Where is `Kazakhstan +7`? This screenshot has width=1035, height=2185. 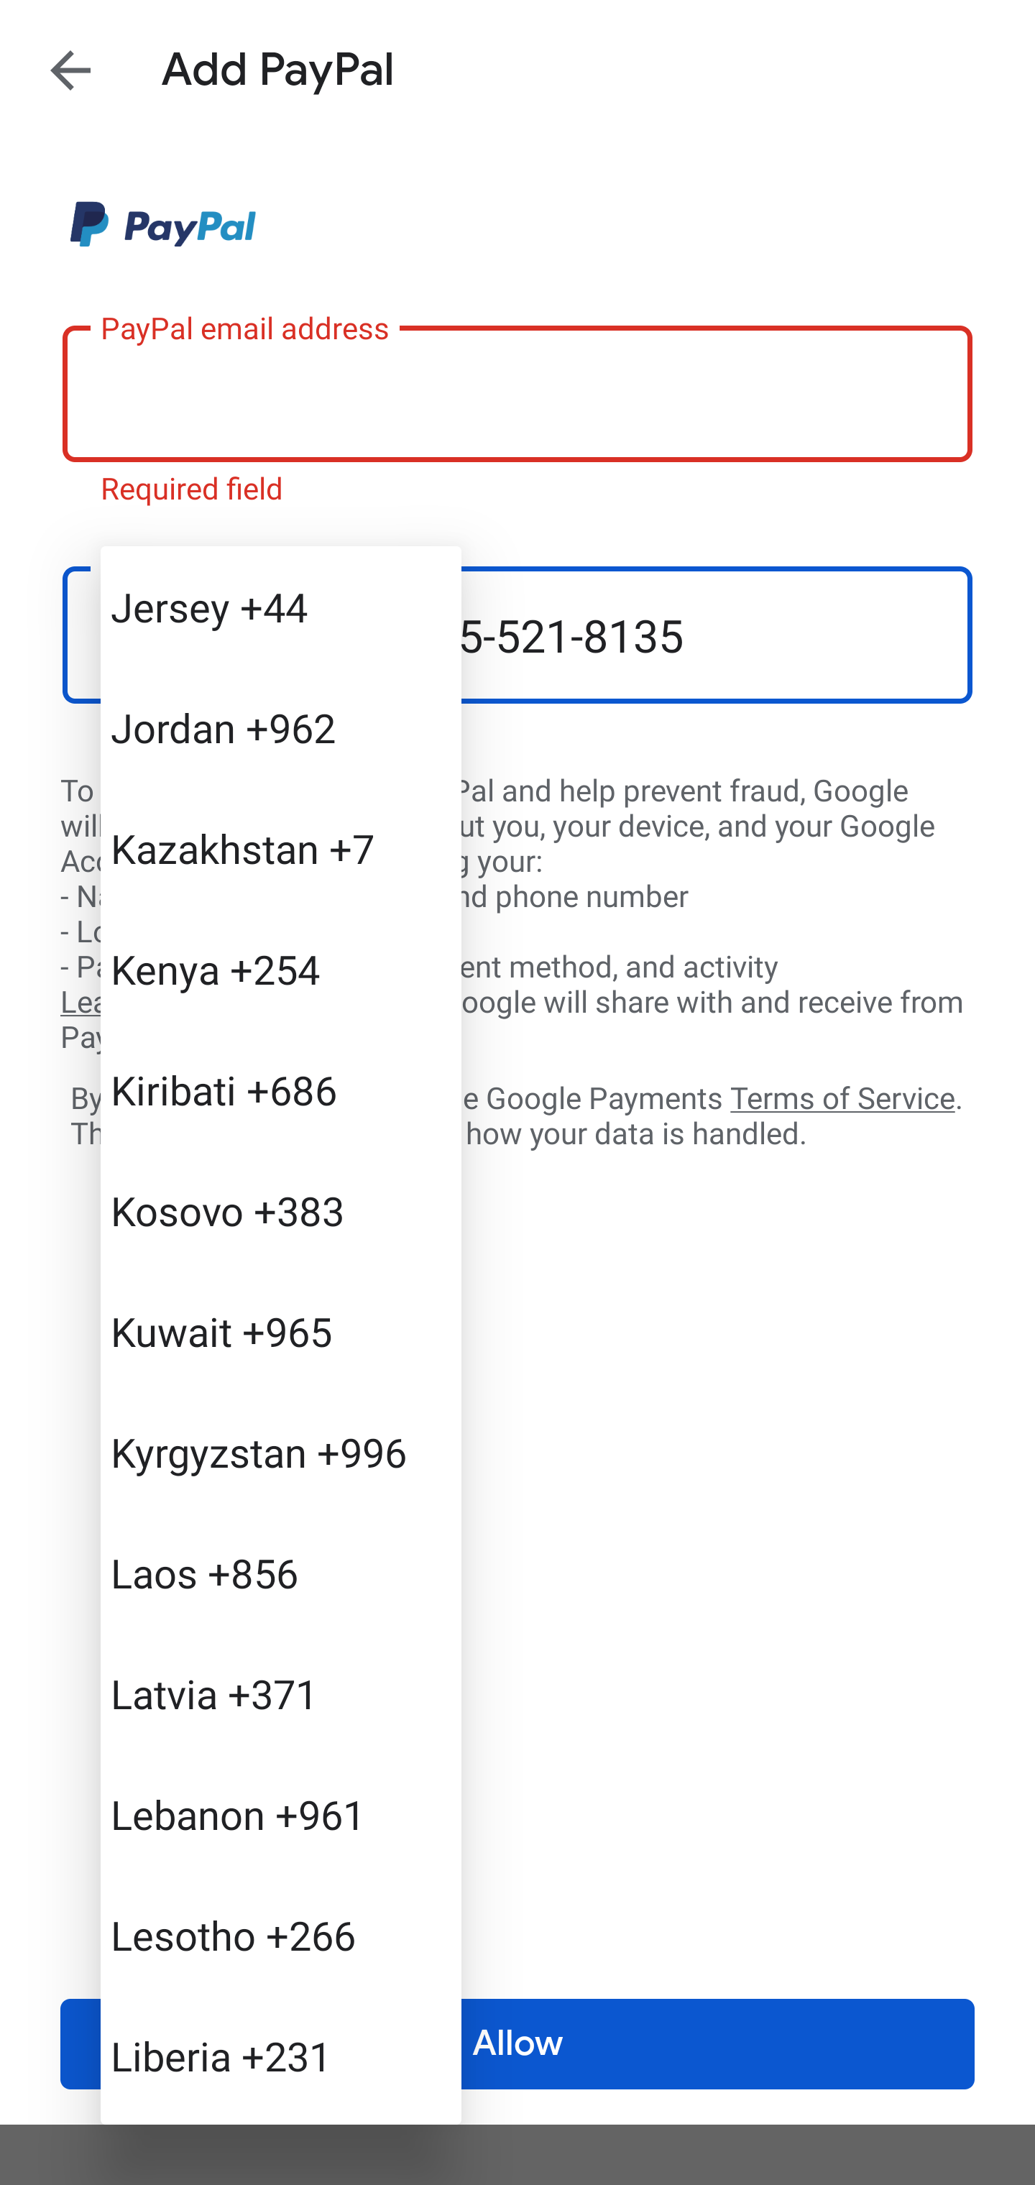 Kazakhstan +7 is located at coordinates (280, 848).